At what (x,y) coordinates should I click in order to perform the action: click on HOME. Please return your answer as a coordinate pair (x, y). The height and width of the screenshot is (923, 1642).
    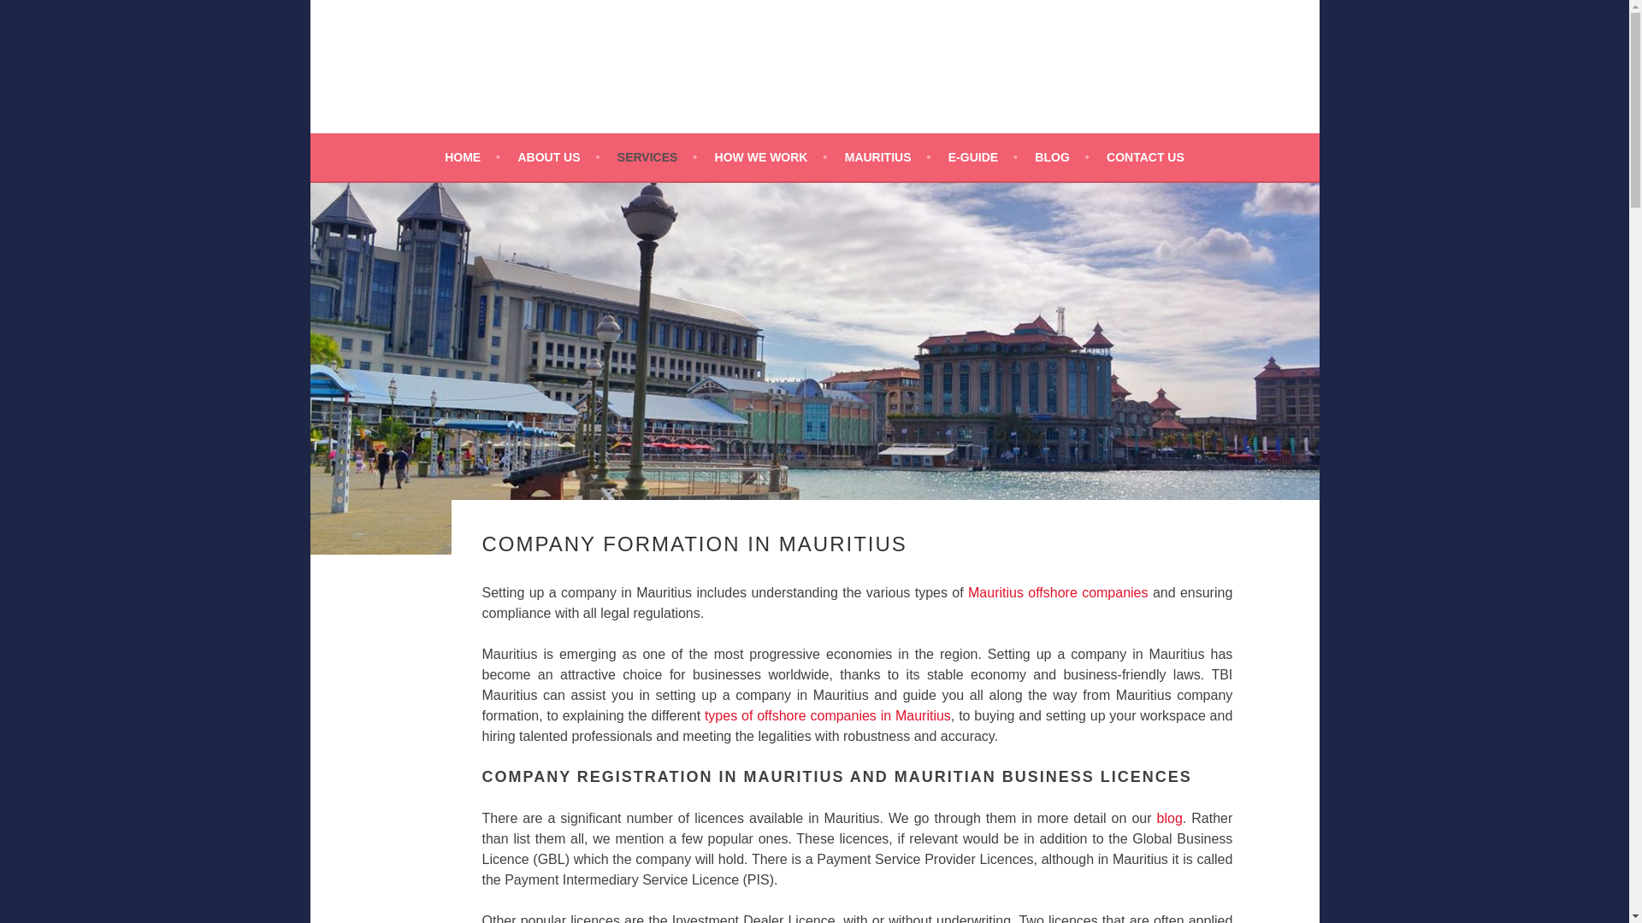
    Looking at the image, I should click on (472, 156).